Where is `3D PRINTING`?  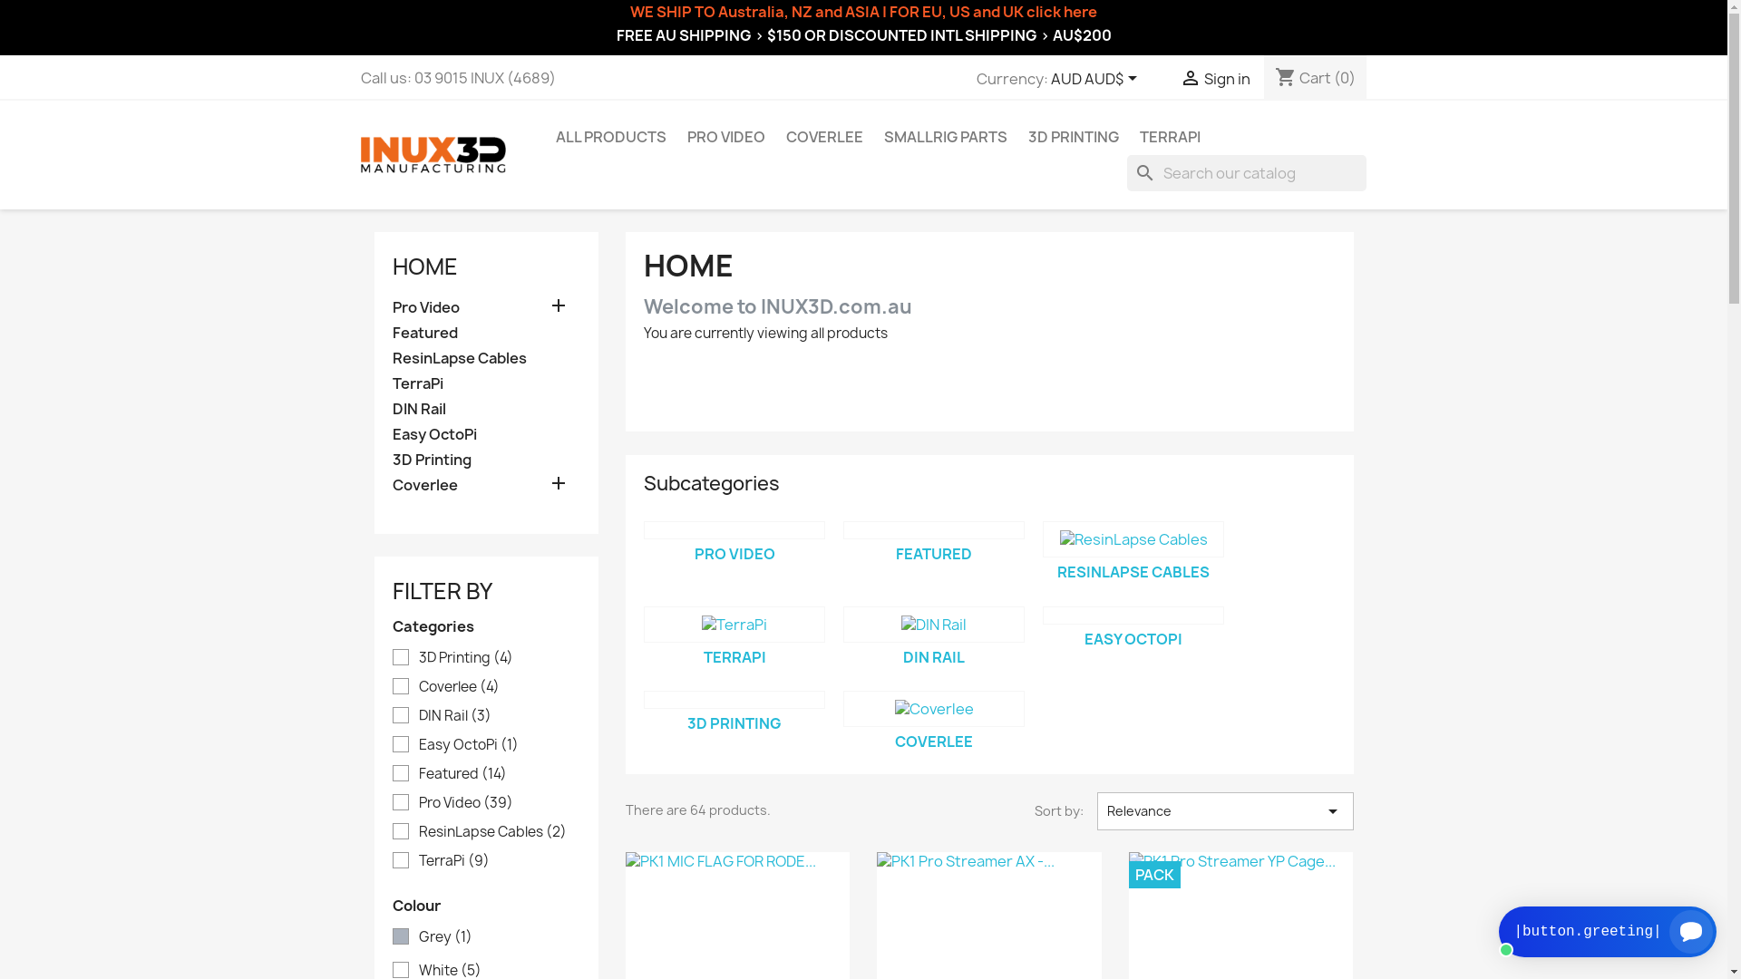 3D PRINTING is located at coordinates (1074, 137).